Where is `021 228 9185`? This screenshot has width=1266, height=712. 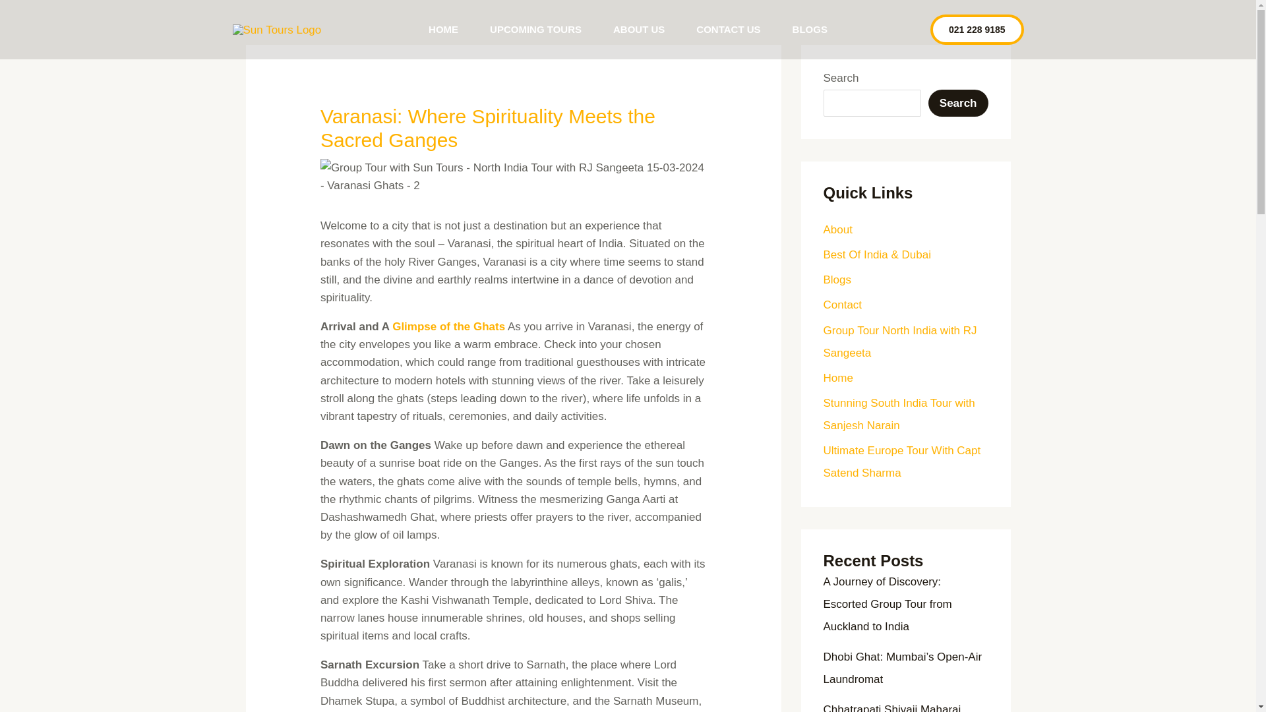 021 228 9185 is located at coordinates (977, 29).